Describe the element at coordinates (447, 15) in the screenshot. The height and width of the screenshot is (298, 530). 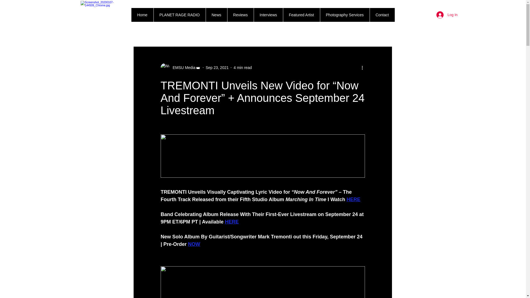
I see `Log In` at that location.